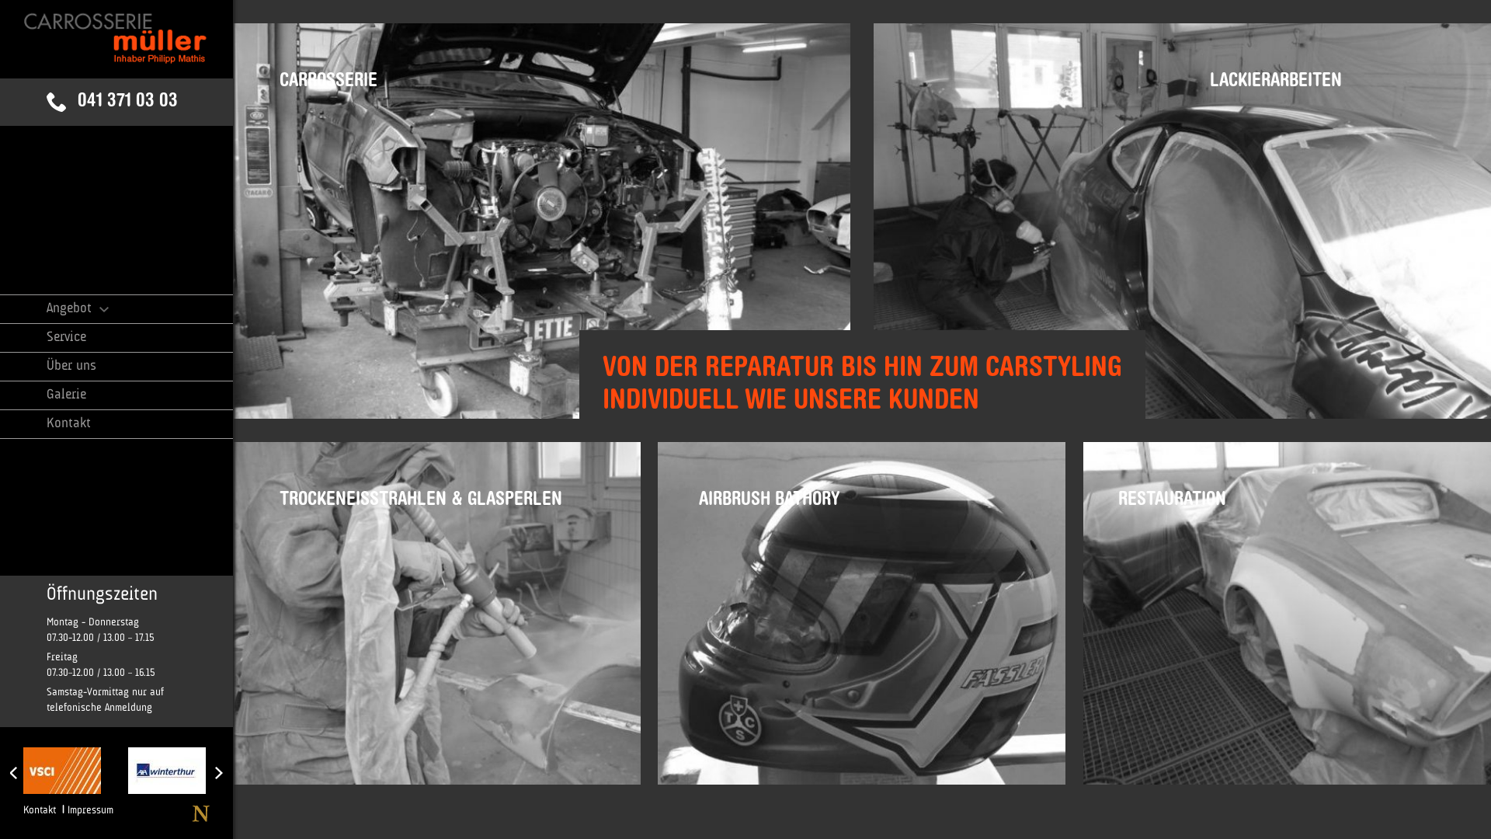 The height and width of the screenshot is (839, 1491). Describe the element at coordinates (140, 424) in the screenshot. I see `Kontakt` at that location.